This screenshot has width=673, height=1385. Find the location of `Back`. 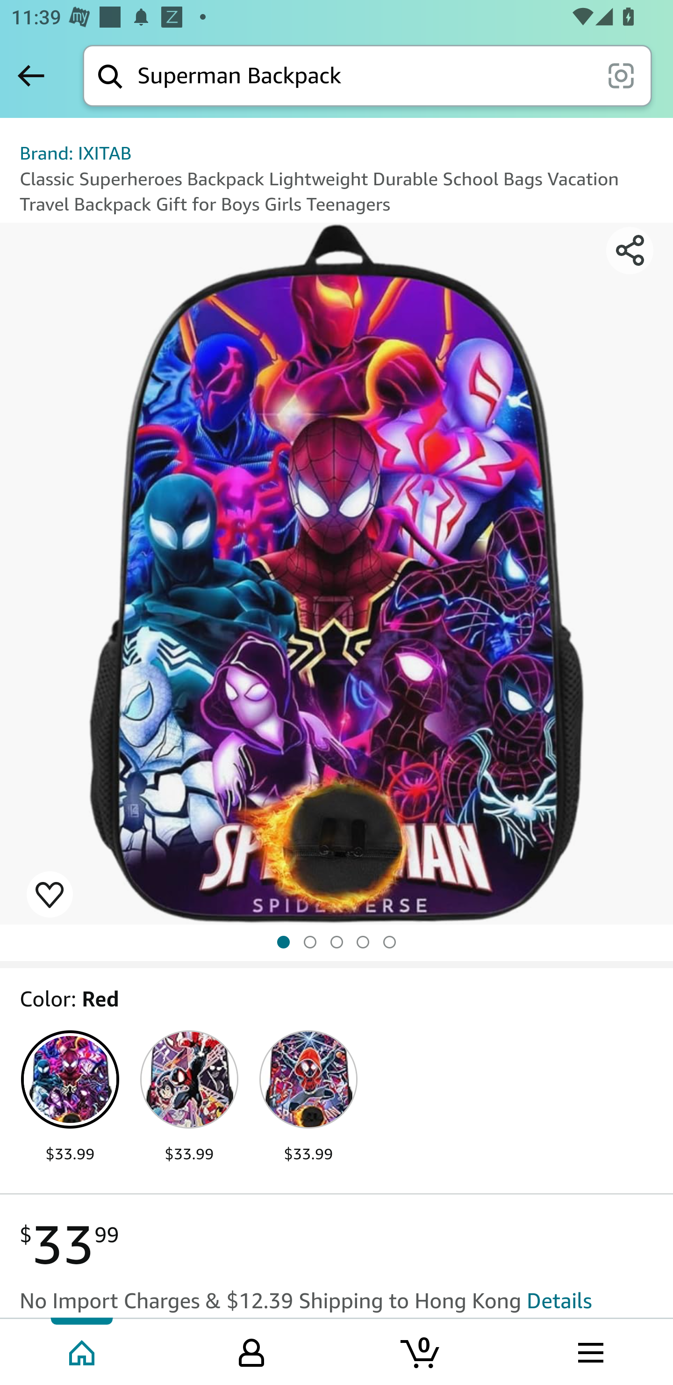

Back is located at coordinates (31, 75).